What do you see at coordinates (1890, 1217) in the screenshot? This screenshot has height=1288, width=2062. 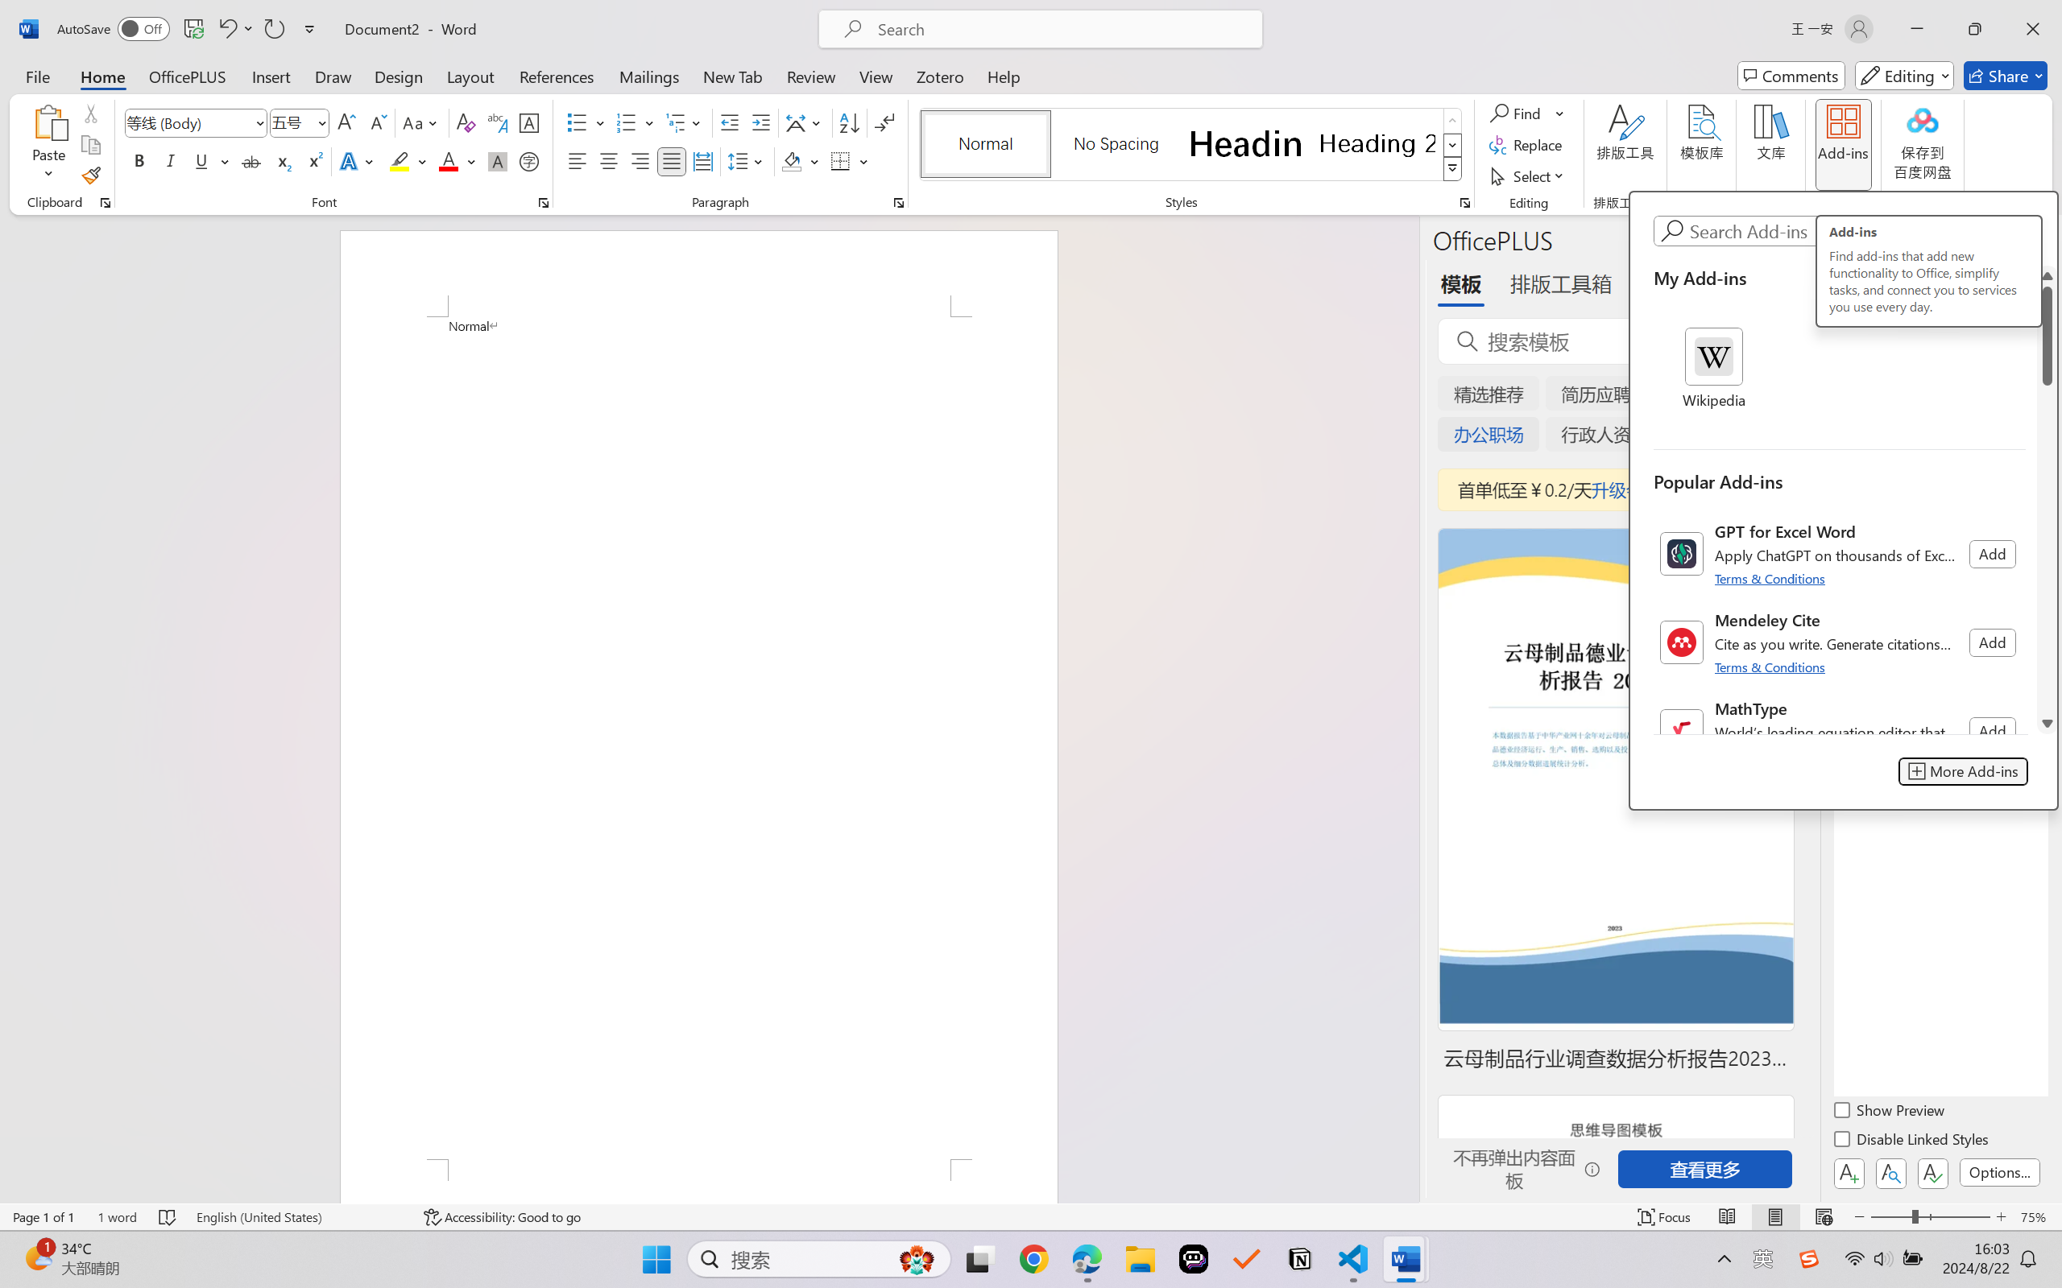 I see `Zoom Out` at bounding box center [1890, 1217].